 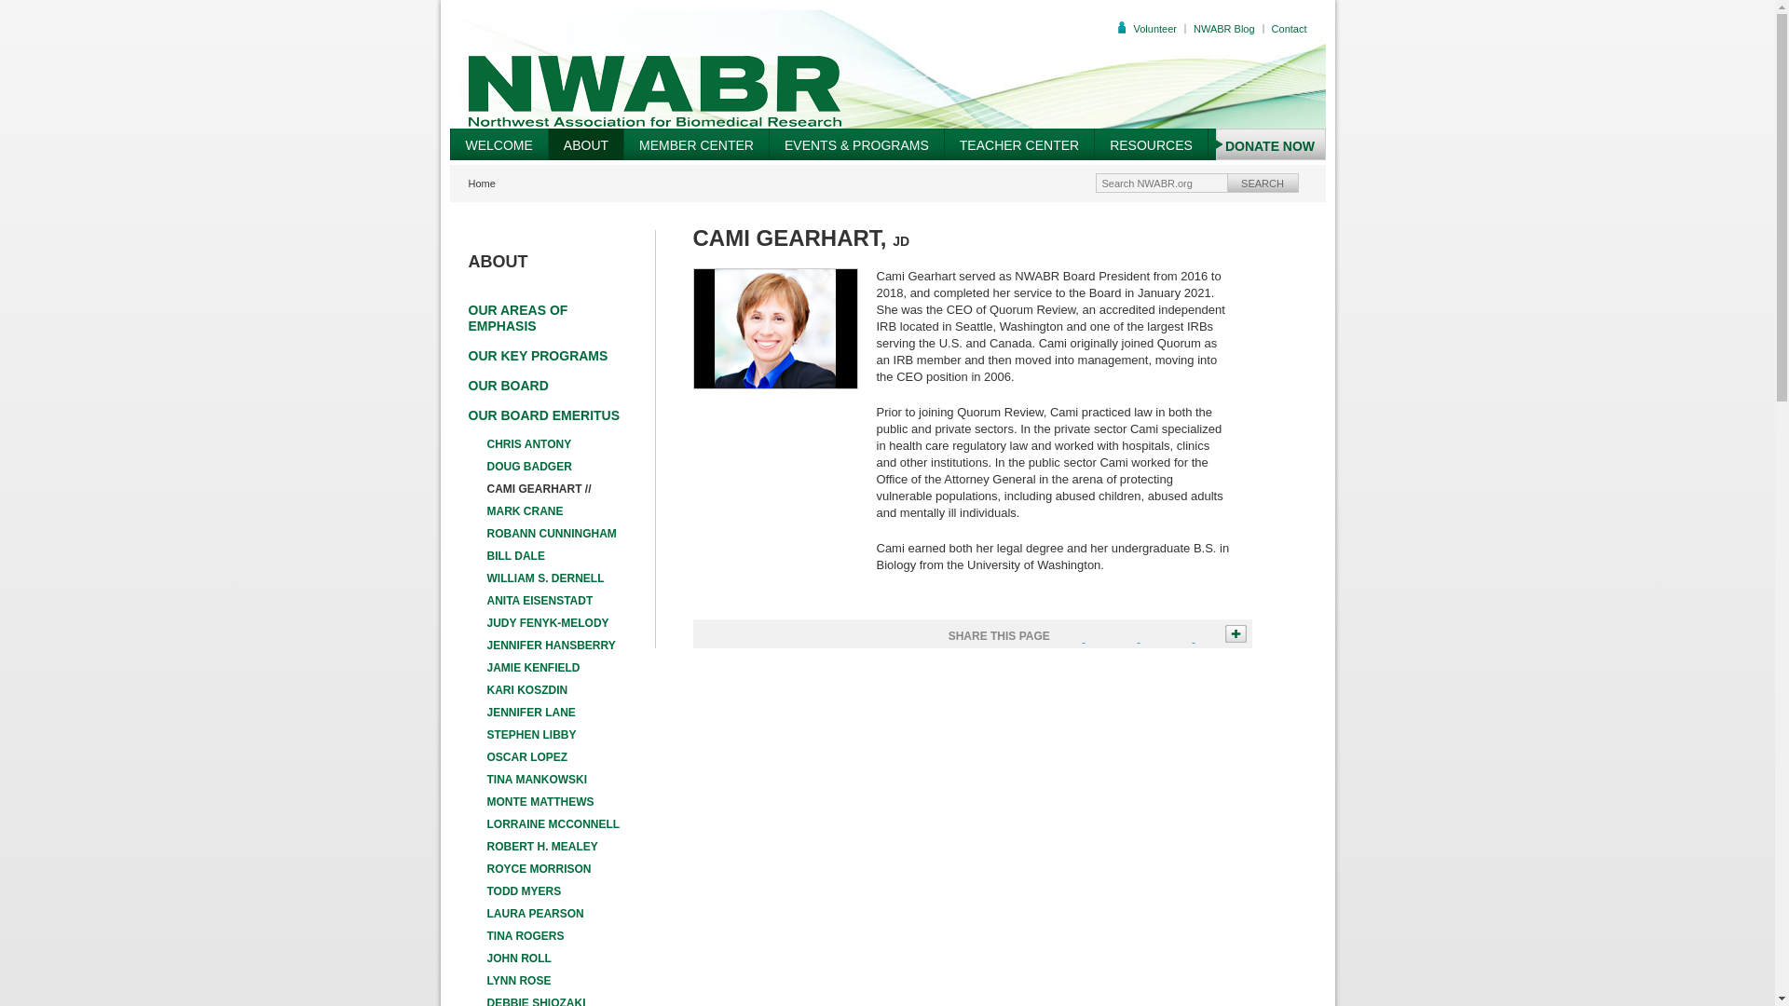 I want to click on ABOUT, so click(x=585, y=143).